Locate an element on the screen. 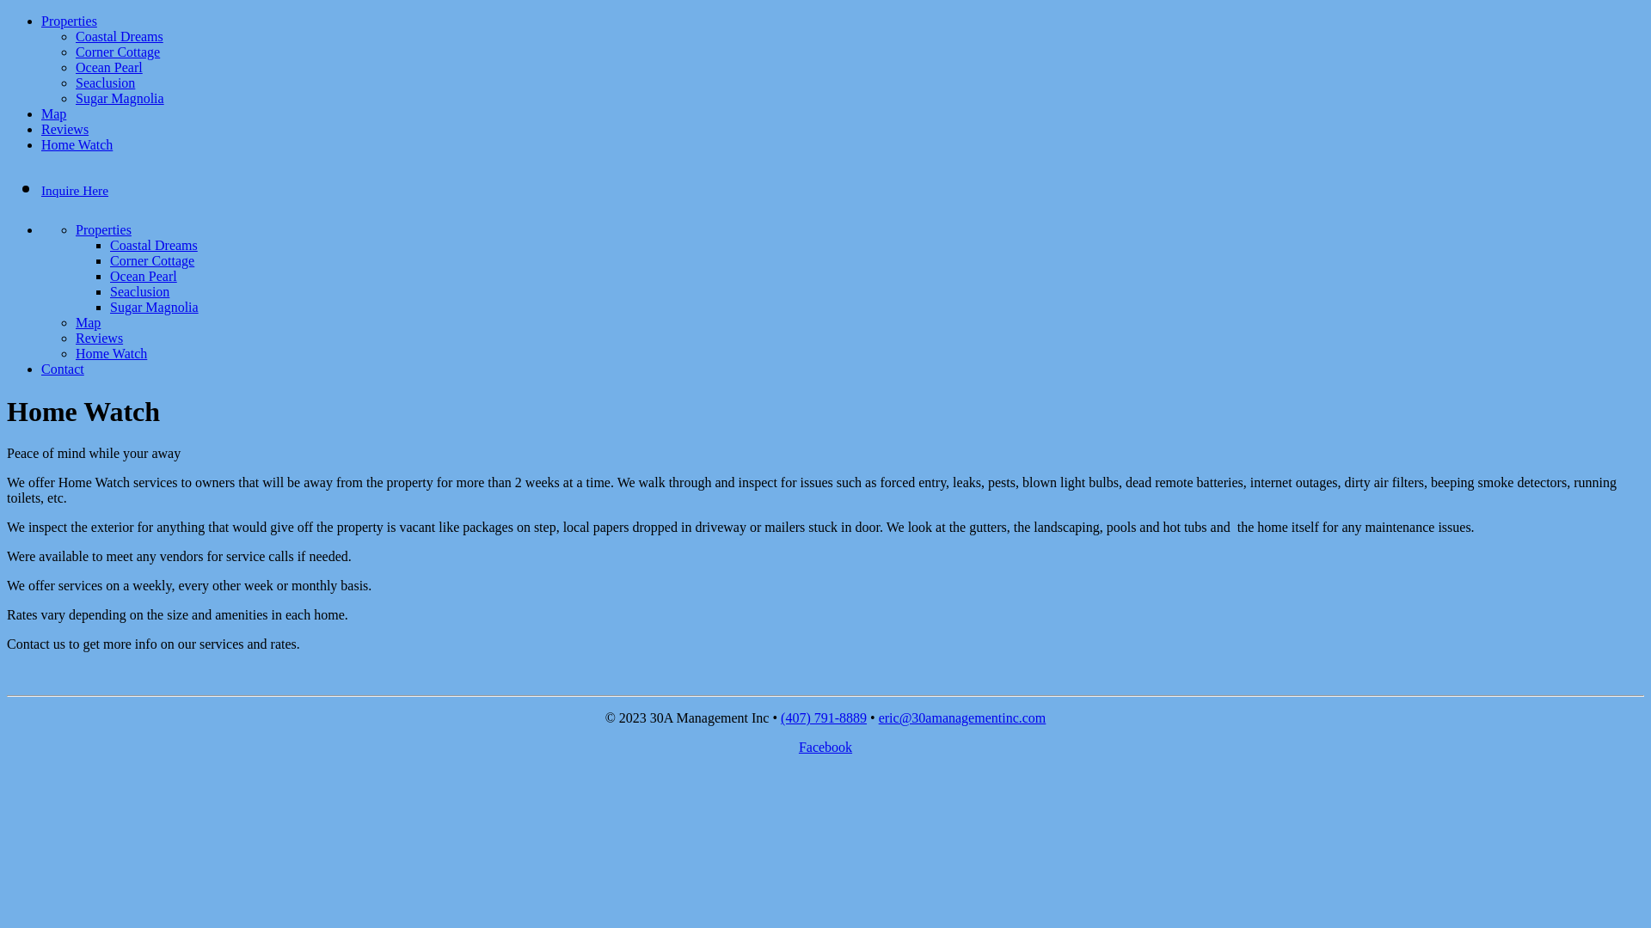  Home Watch is located at coordinates (77, 144).